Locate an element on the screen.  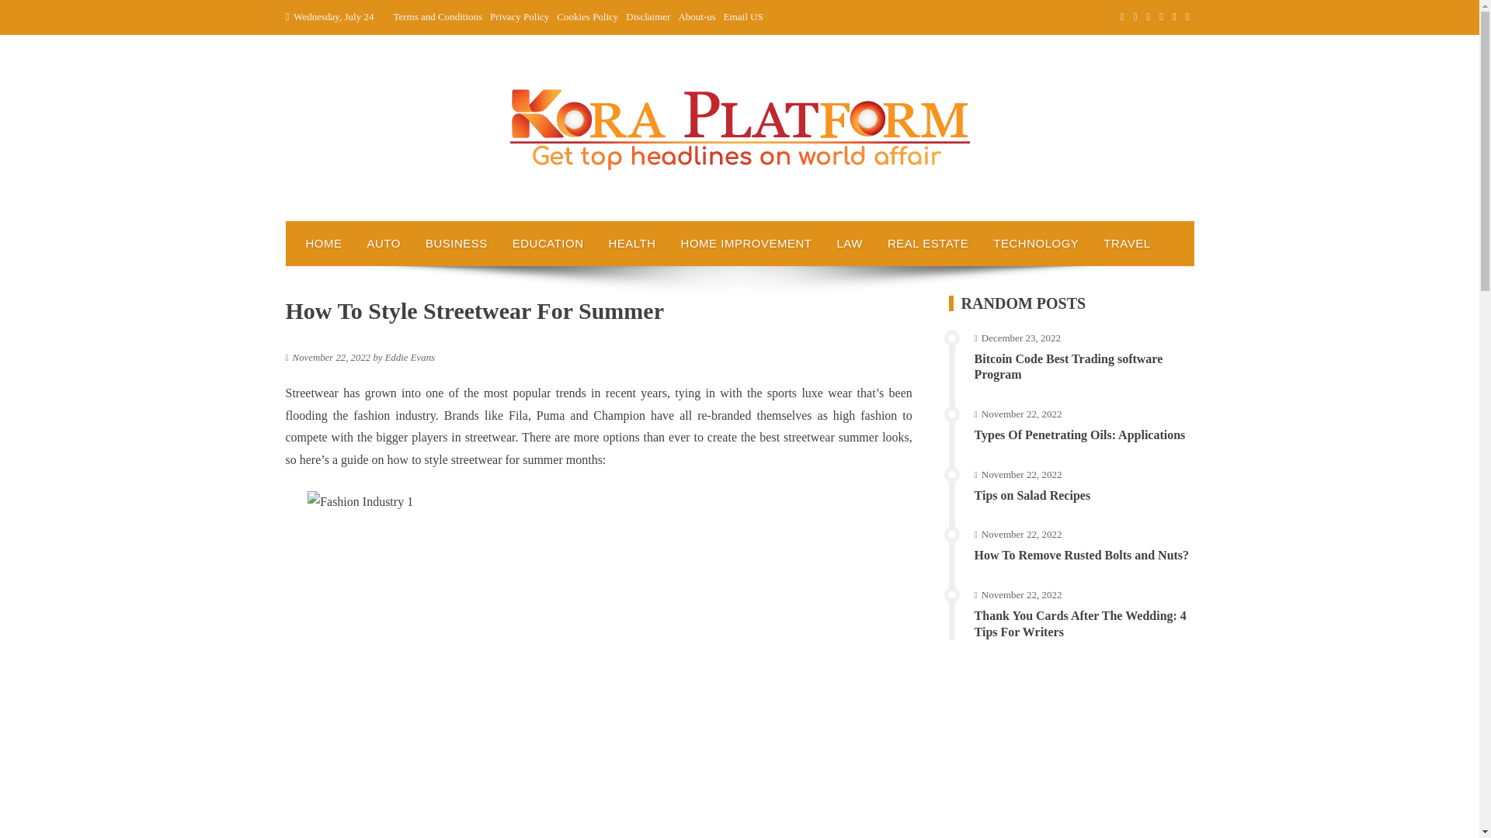
Disclaimer is located at coordinates (648, 17).